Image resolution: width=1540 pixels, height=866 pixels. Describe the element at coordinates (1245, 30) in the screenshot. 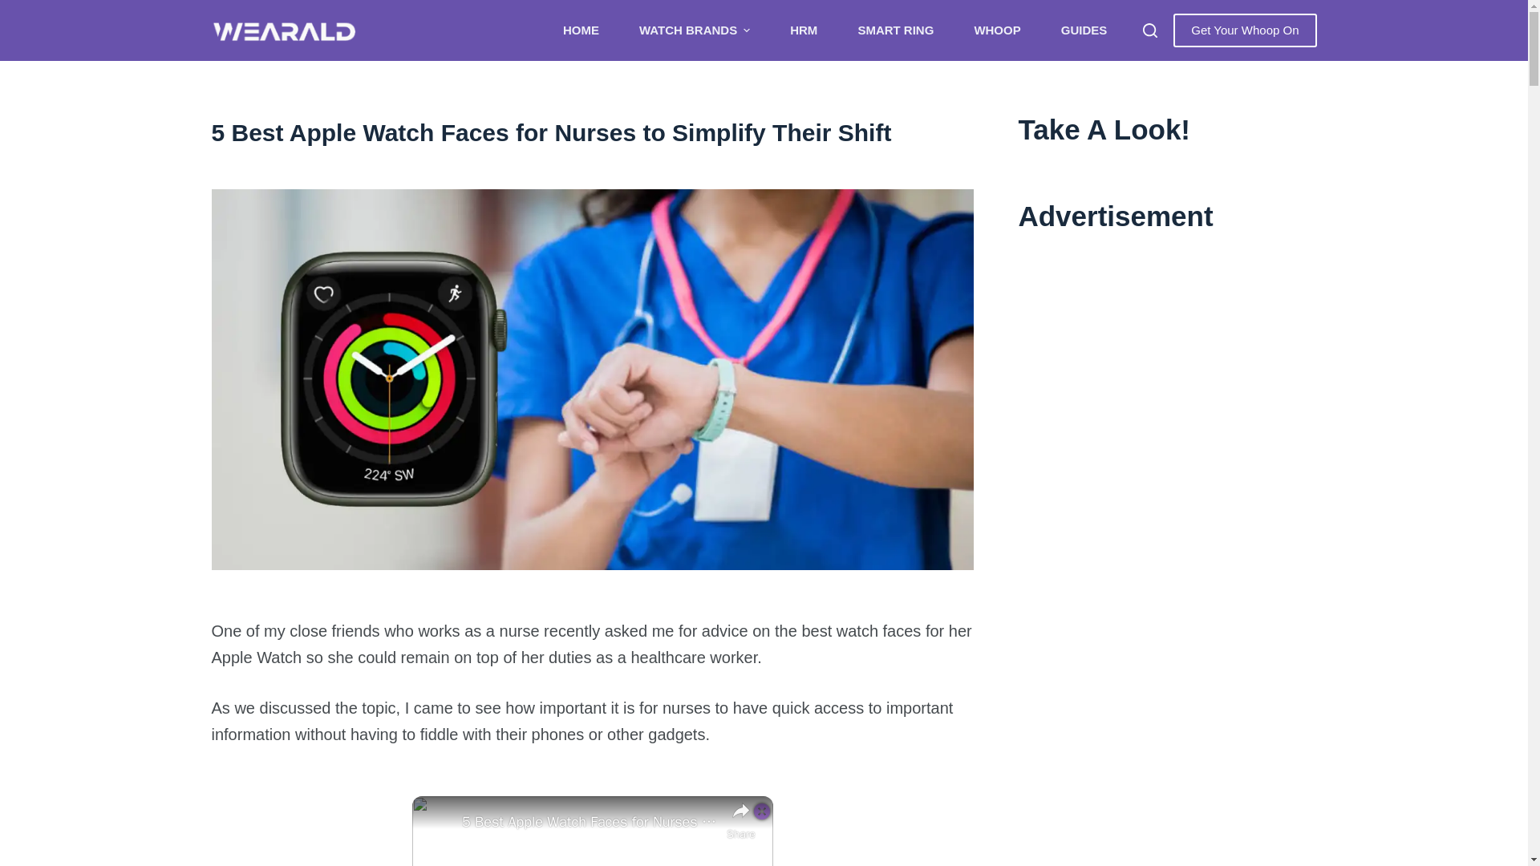

I see `Get Your Whoop On` at that location.